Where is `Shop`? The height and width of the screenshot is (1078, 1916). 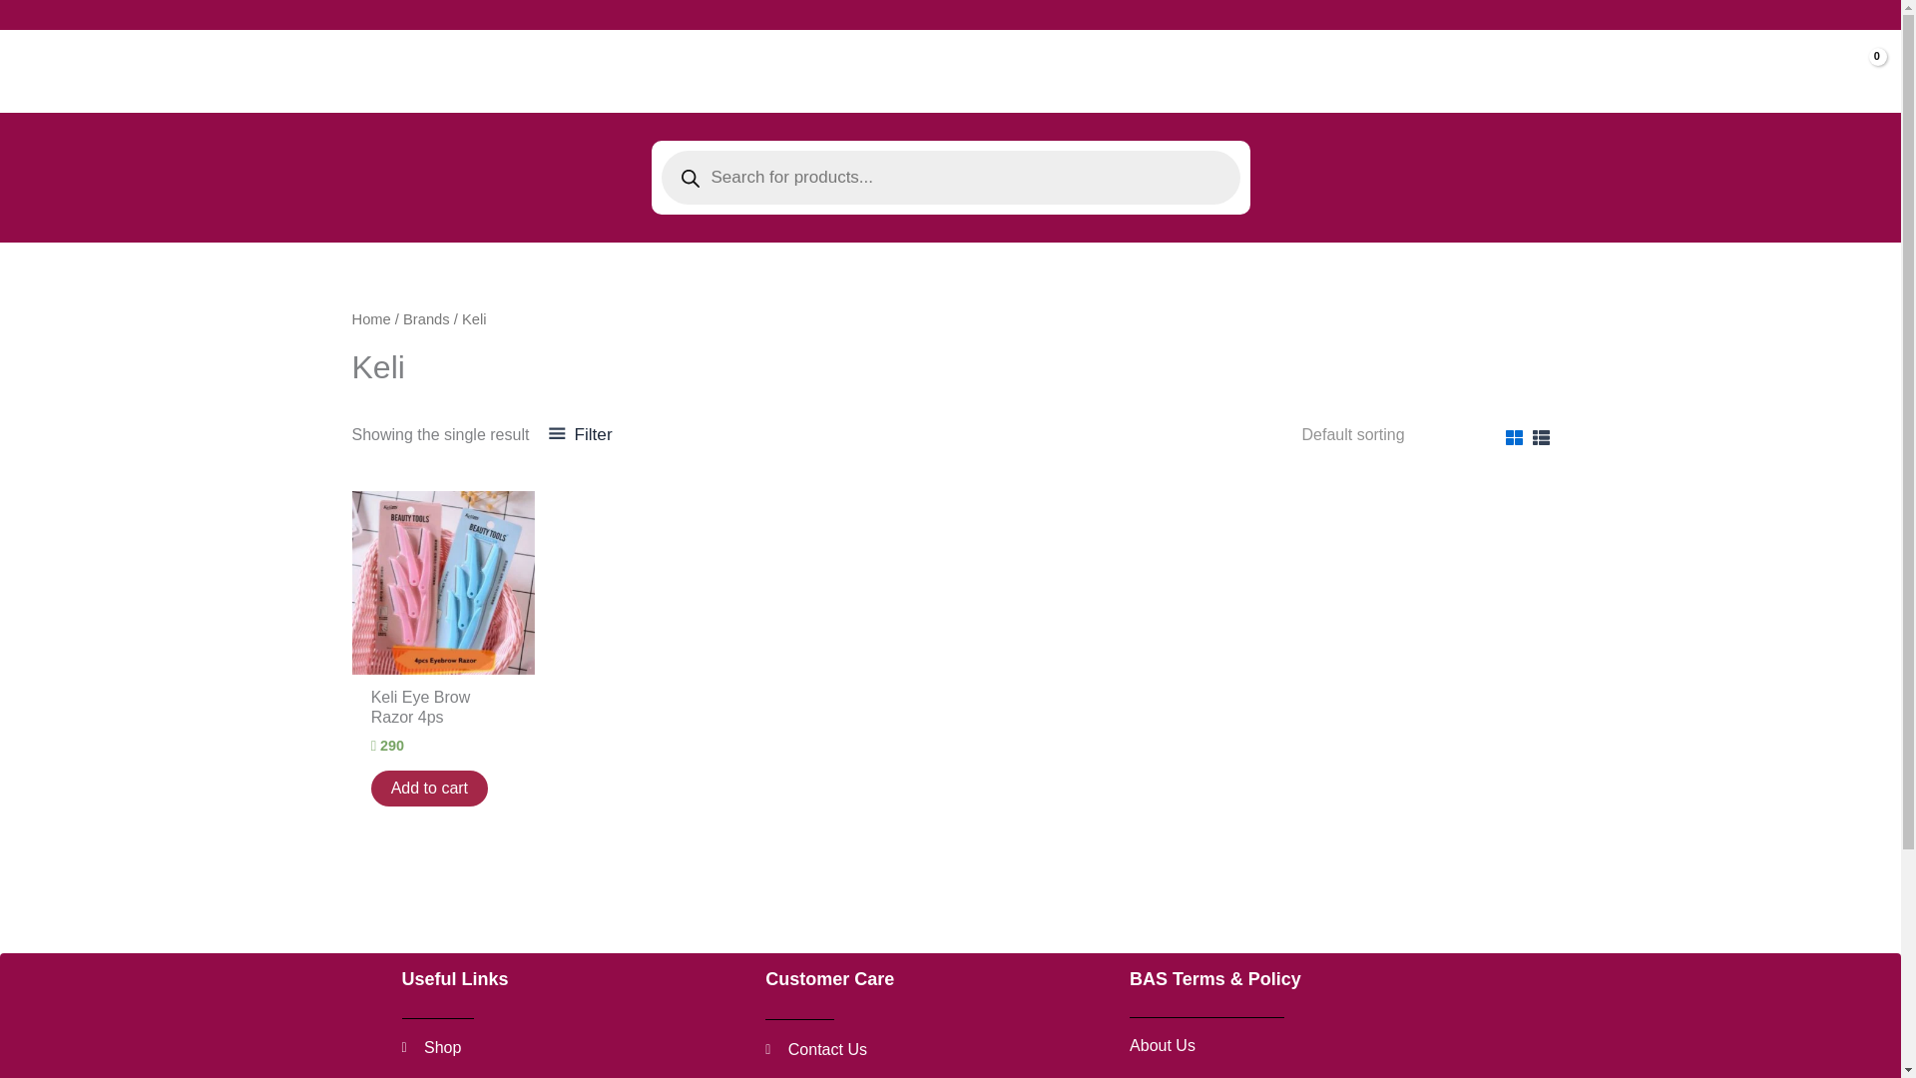 Shop is located at coordinates (370, 319).